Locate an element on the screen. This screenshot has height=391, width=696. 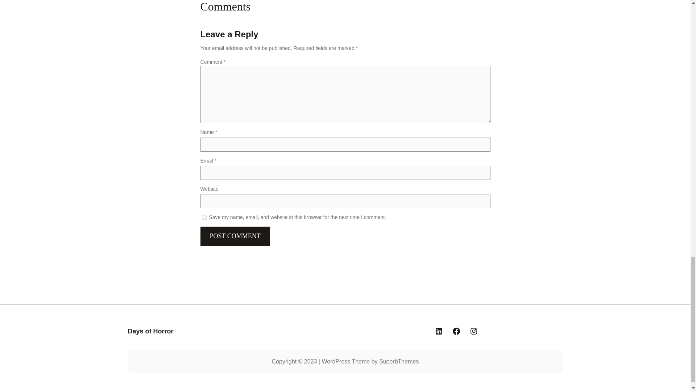
Days of Horror is located at coordinates (150, 331).